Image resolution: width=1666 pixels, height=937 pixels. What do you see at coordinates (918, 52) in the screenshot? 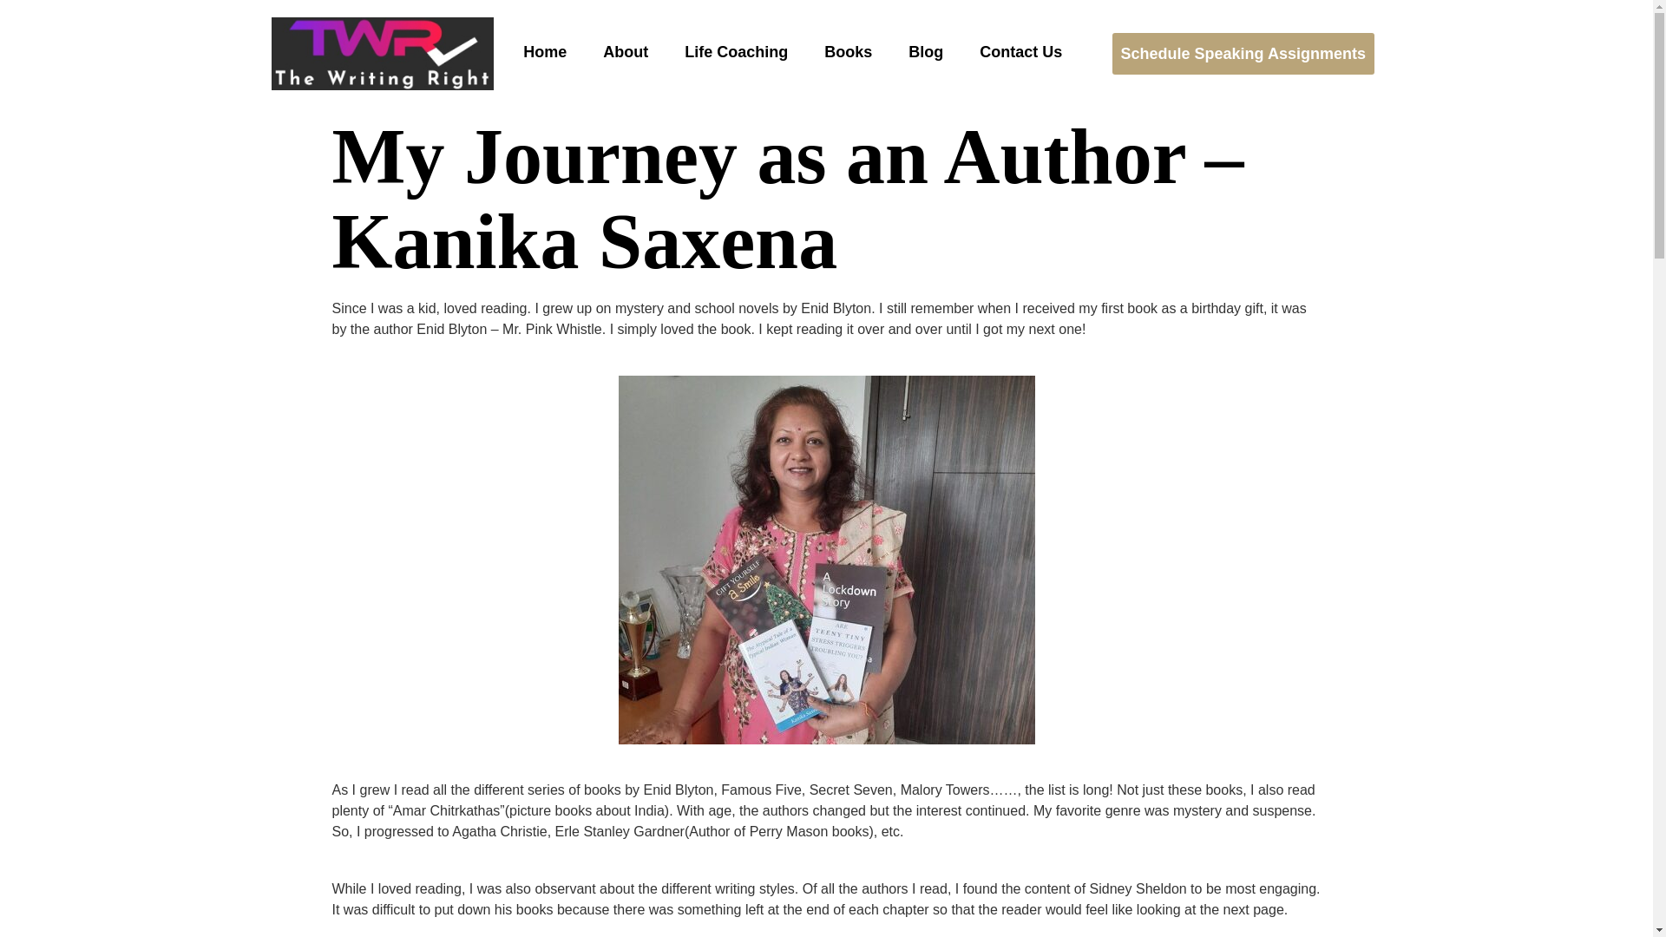
I see `Blog` at bounding box center [918, 52].